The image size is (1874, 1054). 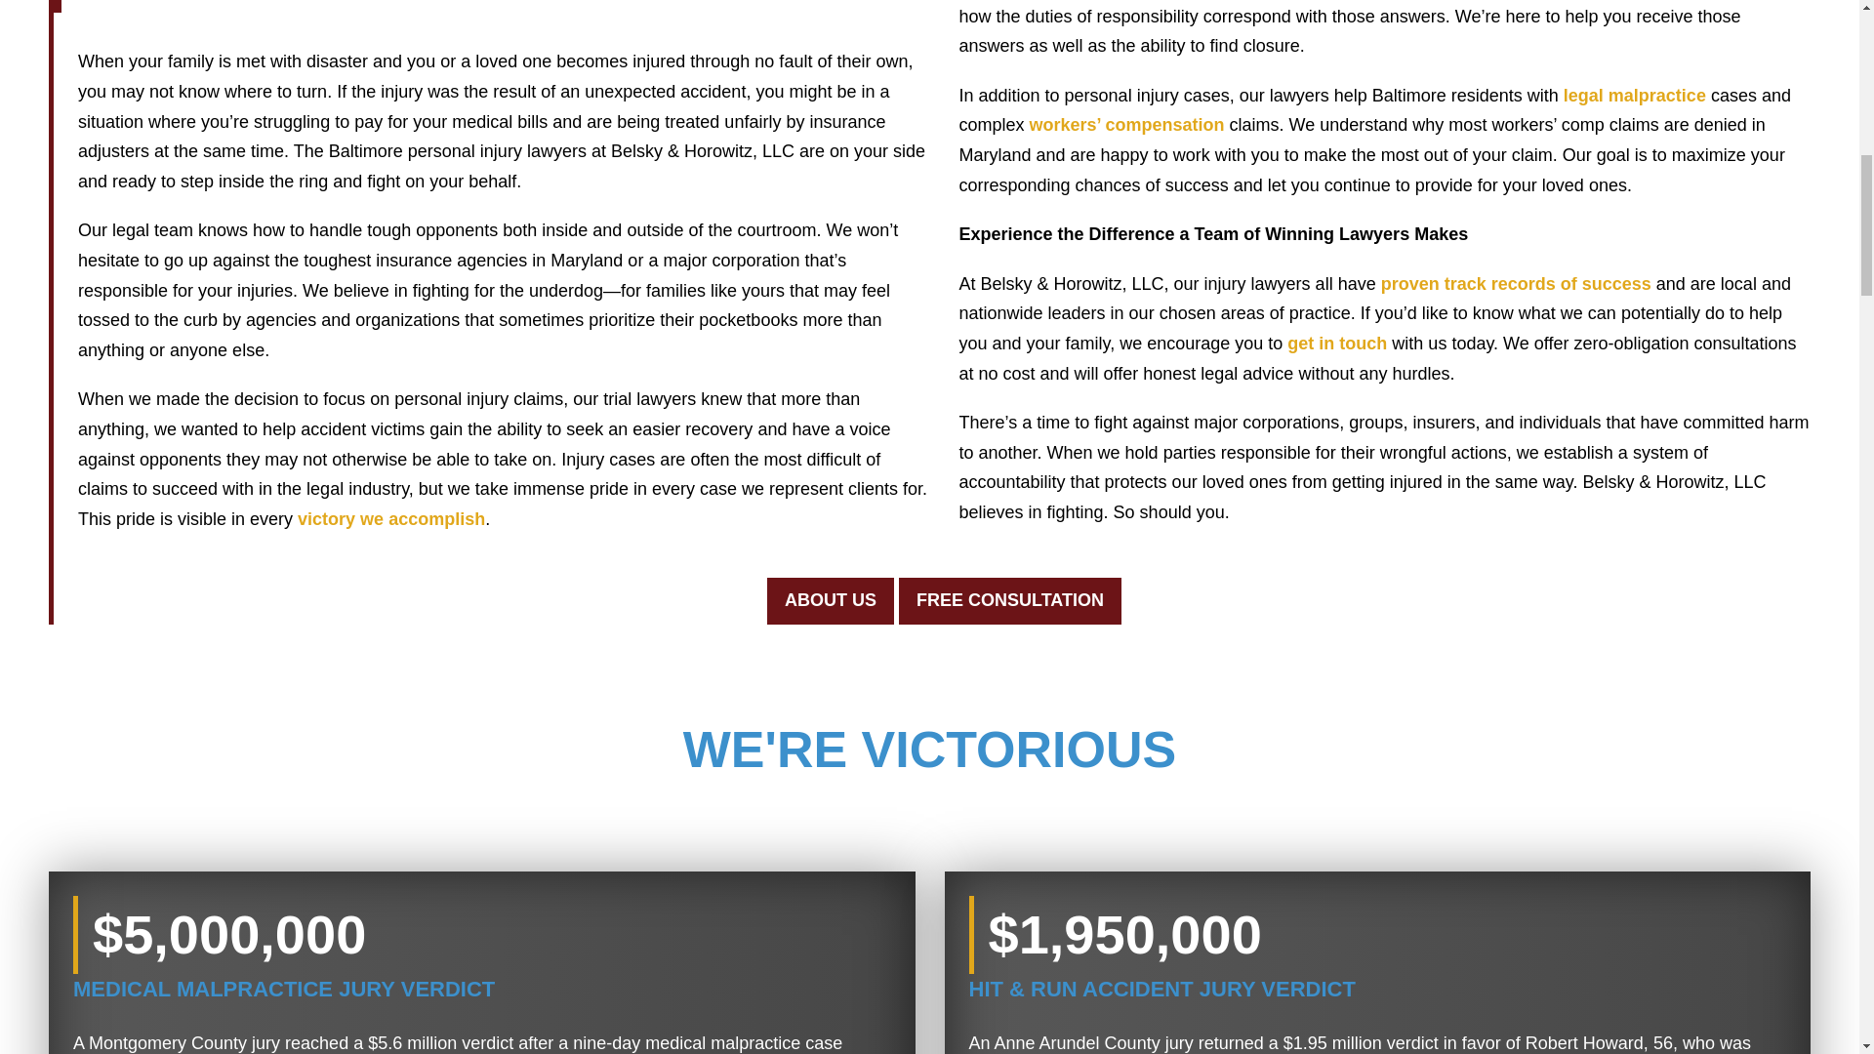 What do you see at coordinates (830, 601) in the screenshot?
I see `ABOUT US` at bounding box center [830, 601].